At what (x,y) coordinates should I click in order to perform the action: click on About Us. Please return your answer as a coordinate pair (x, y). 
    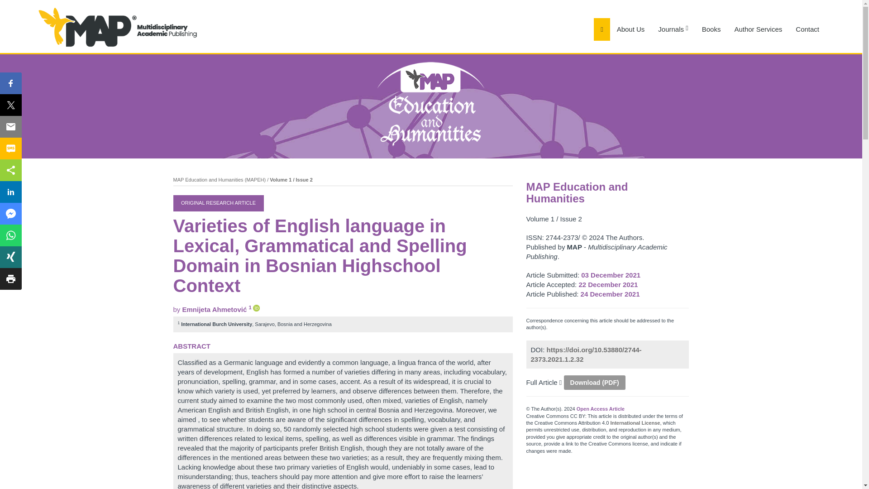
    Looking at the image, I should click on (631, 29).